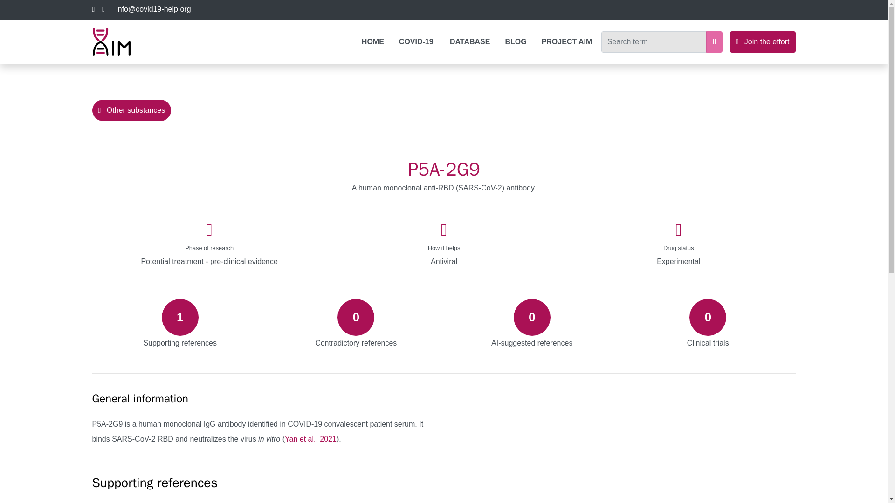 The image size is (895, 503). I want to click on Other substances, so click(131, 110).